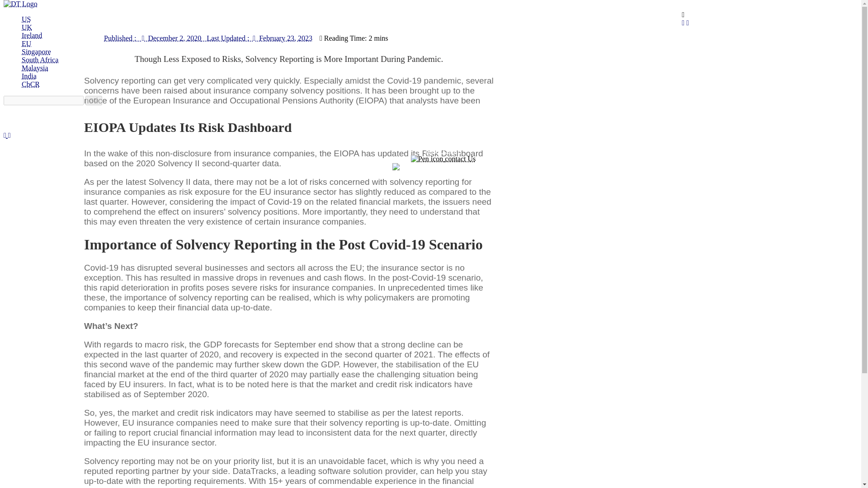  I want to click on Share on LinkedIn, so click(683, 23).